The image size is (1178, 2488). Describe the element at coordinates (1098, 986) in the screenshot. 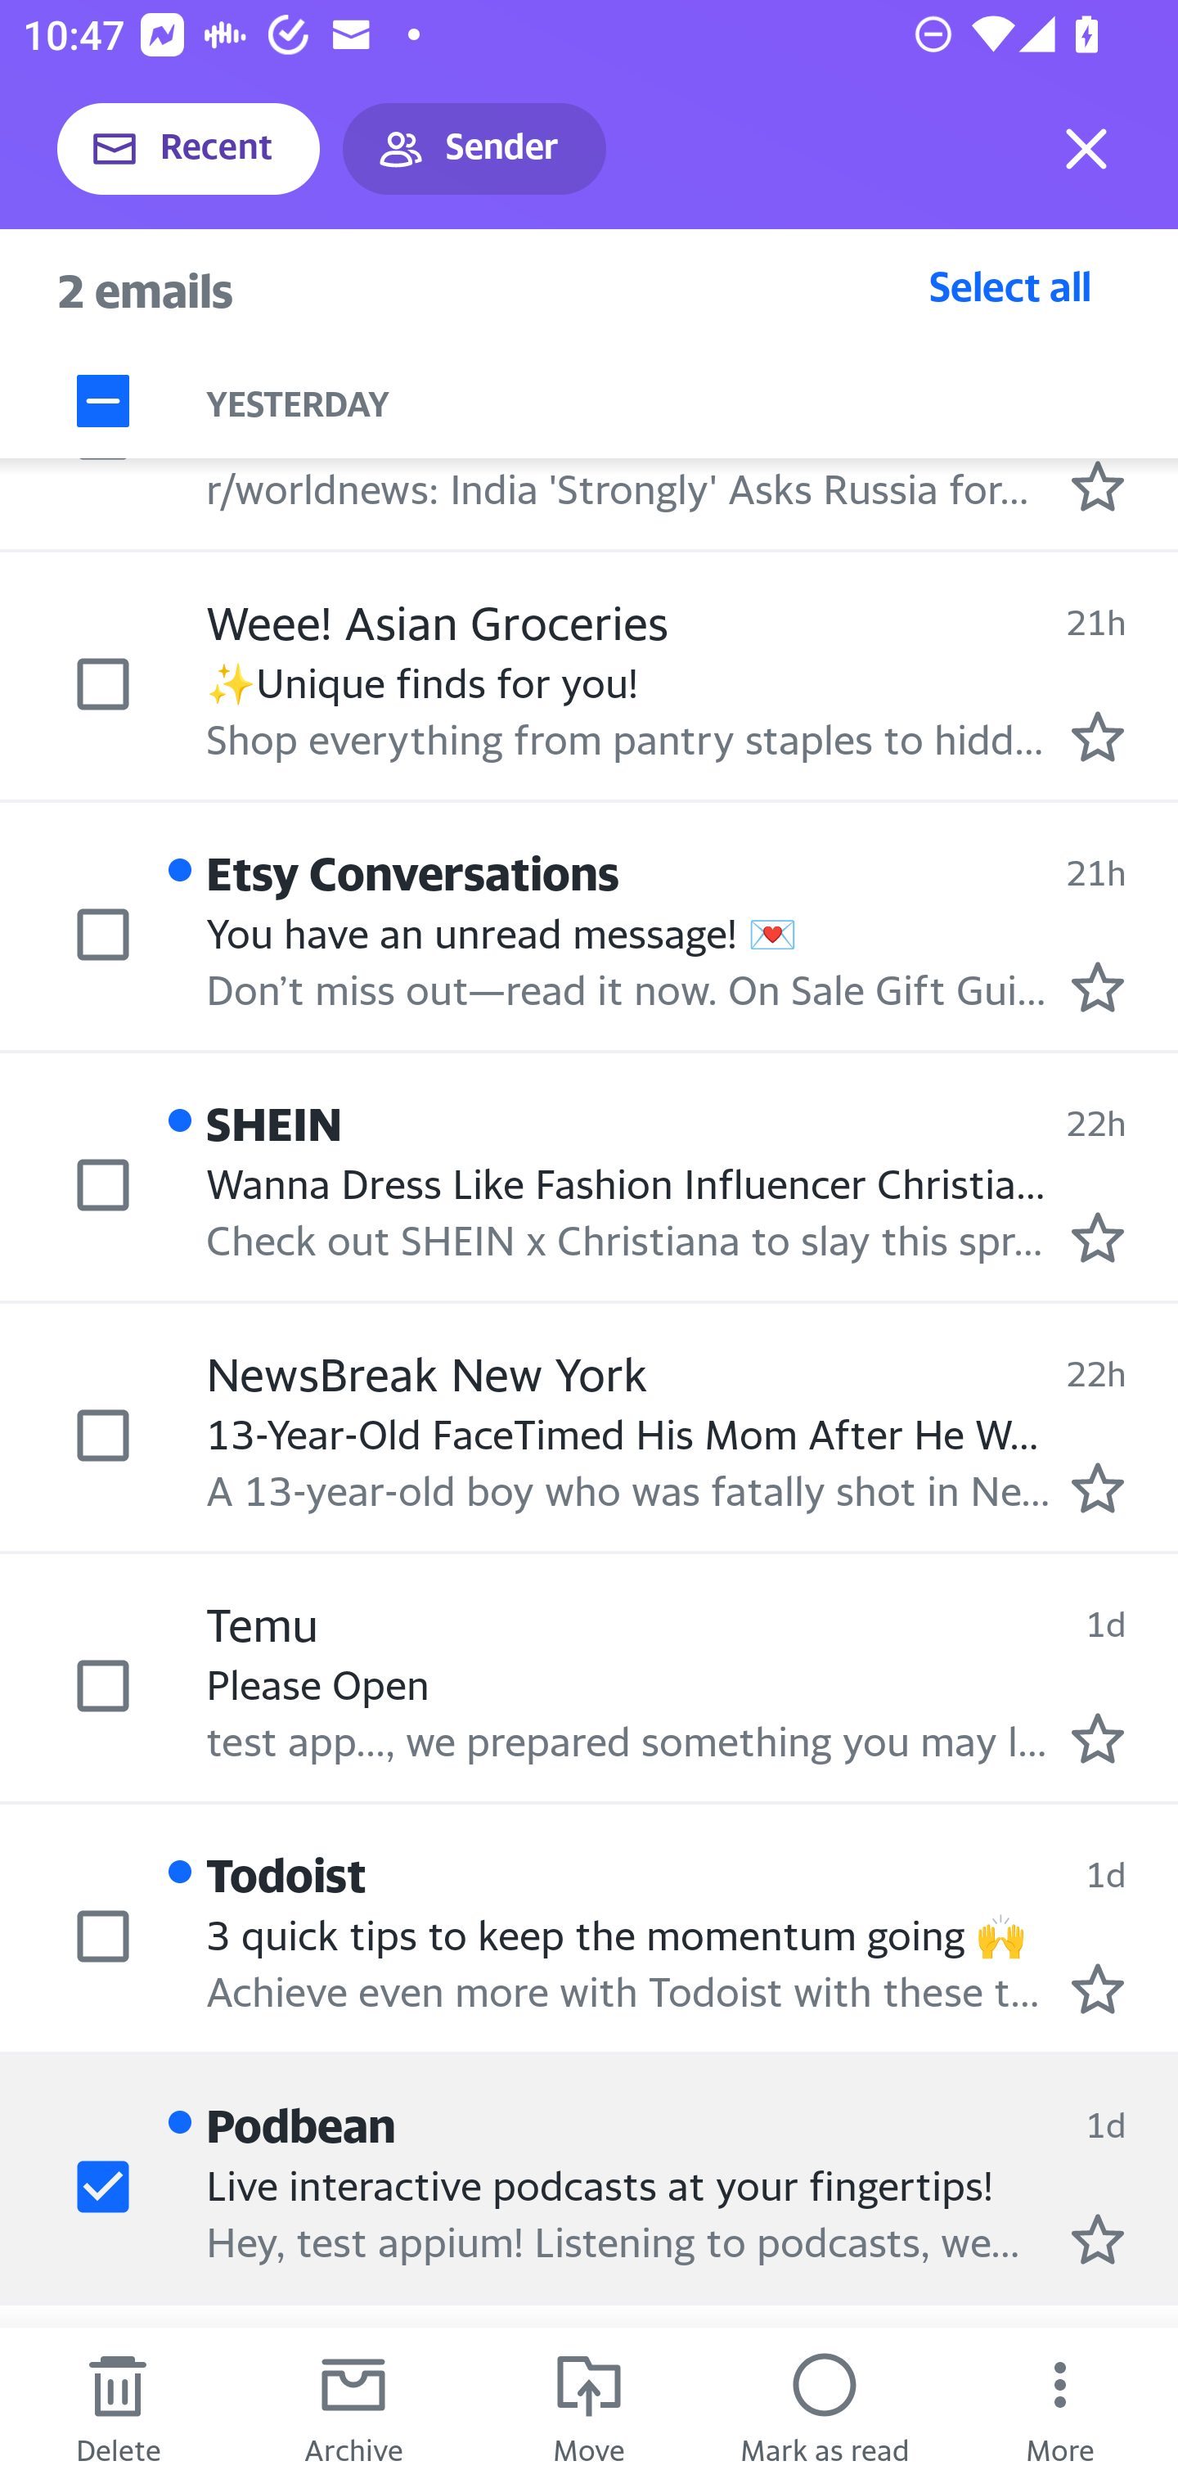

I see `Mark as starred.` at that location.